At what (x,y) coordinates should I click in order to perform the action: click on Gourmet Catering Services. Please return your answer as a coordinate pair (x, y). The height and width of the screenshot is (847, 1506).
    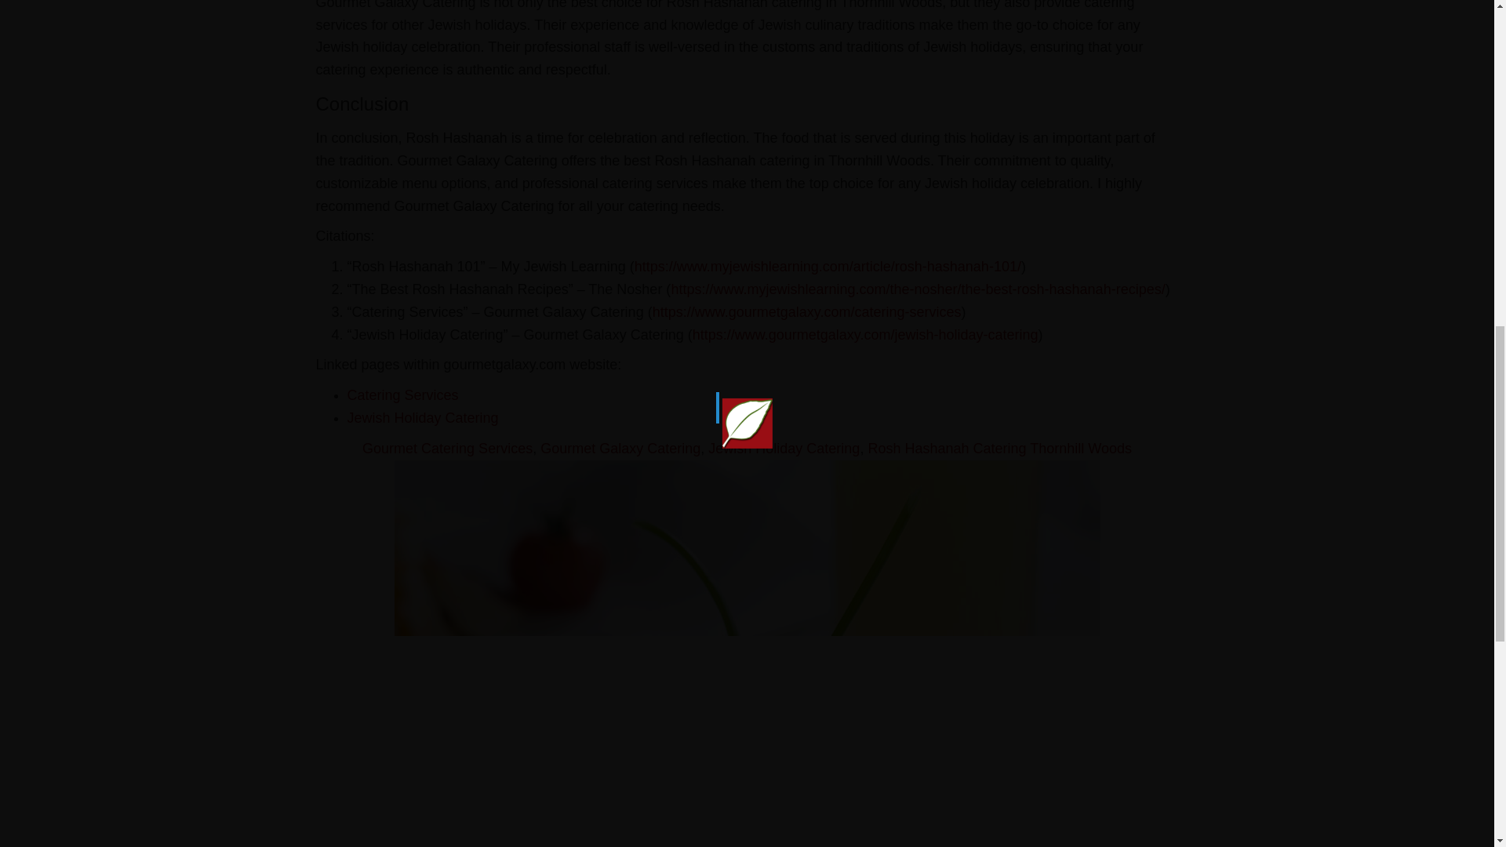
    Looking at the image, I should click on (447, 449).